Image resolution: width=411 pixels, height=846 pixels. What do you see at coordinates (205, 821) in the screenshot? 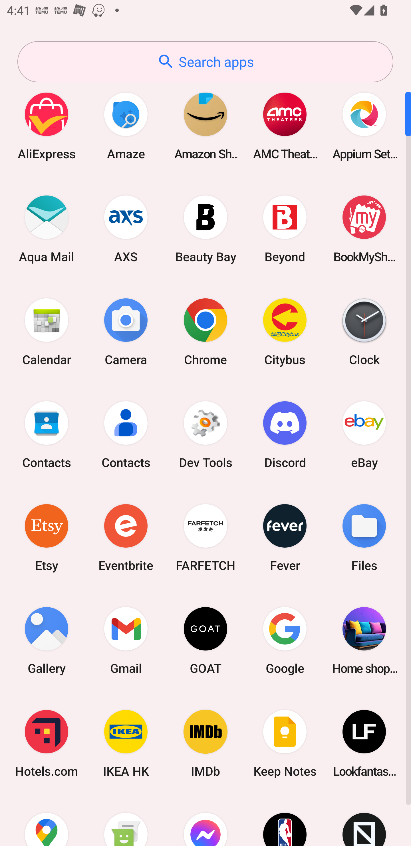
I see `Messenger` at bounding box center [205, 821].